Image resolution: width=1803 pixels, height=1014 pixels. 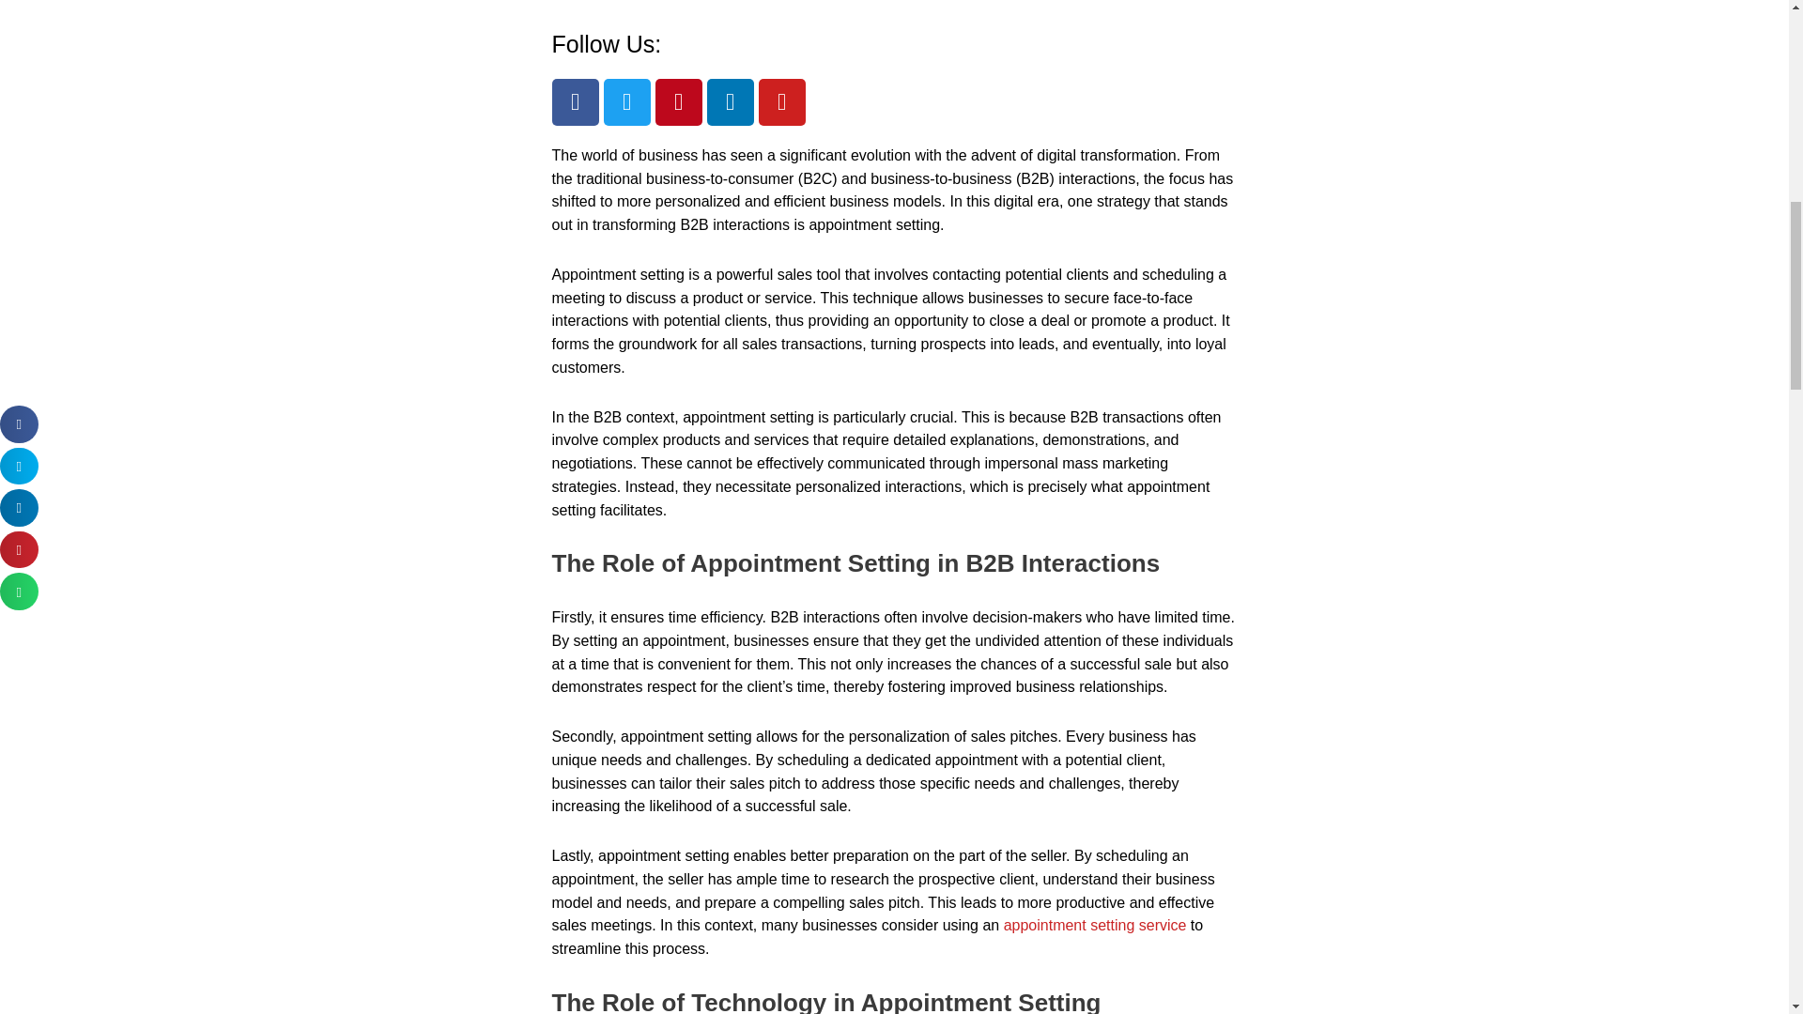 I want to click on Pinterest, so click(x=679, y=101).